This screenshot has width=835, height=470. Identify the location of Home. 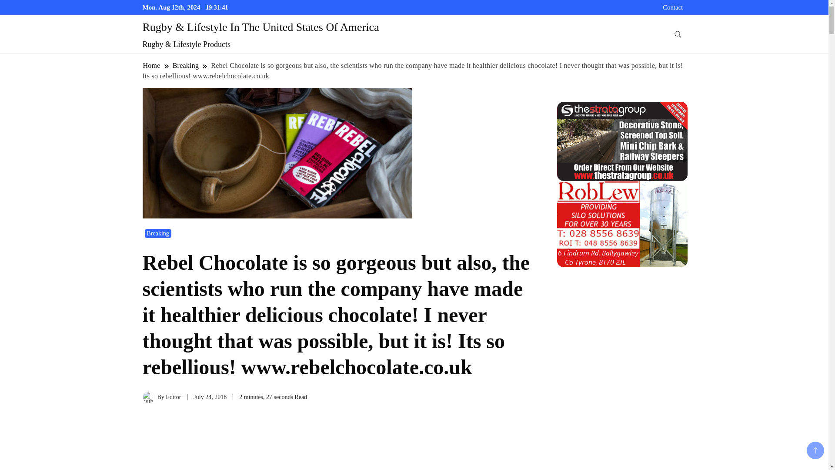
(152, 65).